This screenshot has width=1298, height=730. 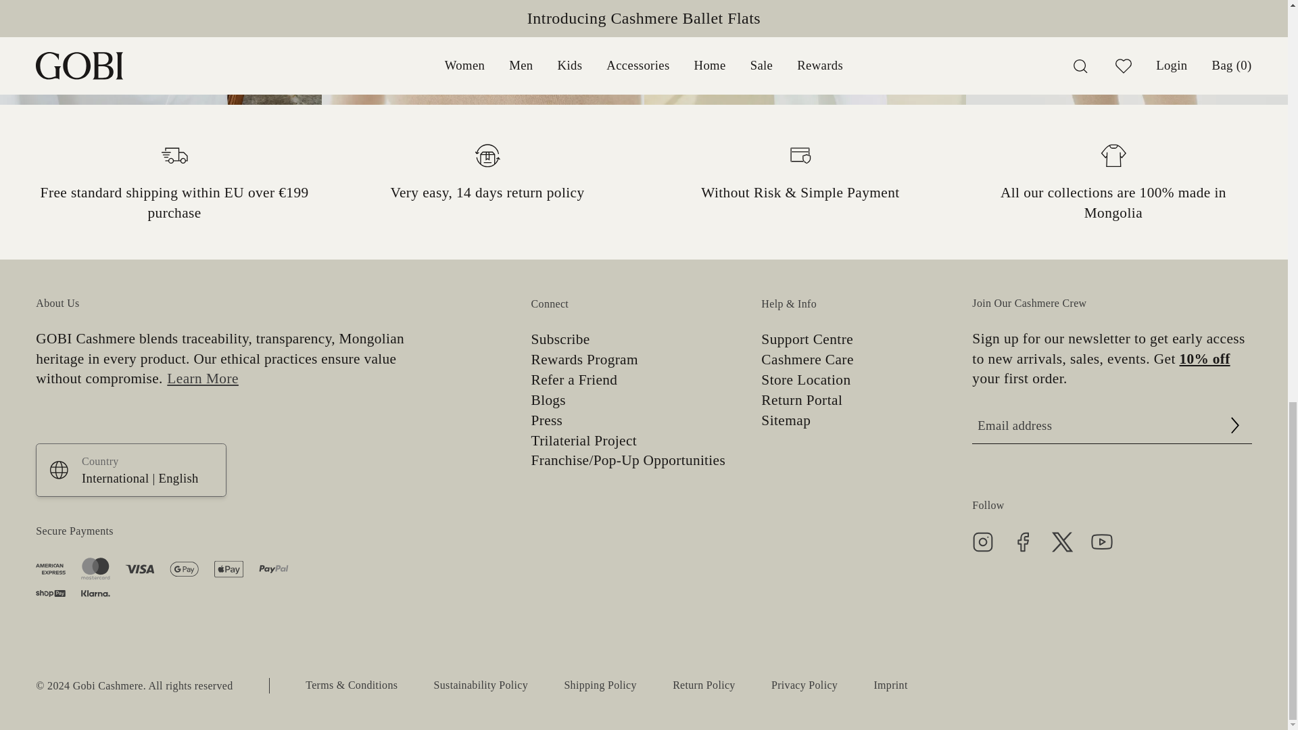 I want to click on Cashmere Care, so click(x=807, y=360).